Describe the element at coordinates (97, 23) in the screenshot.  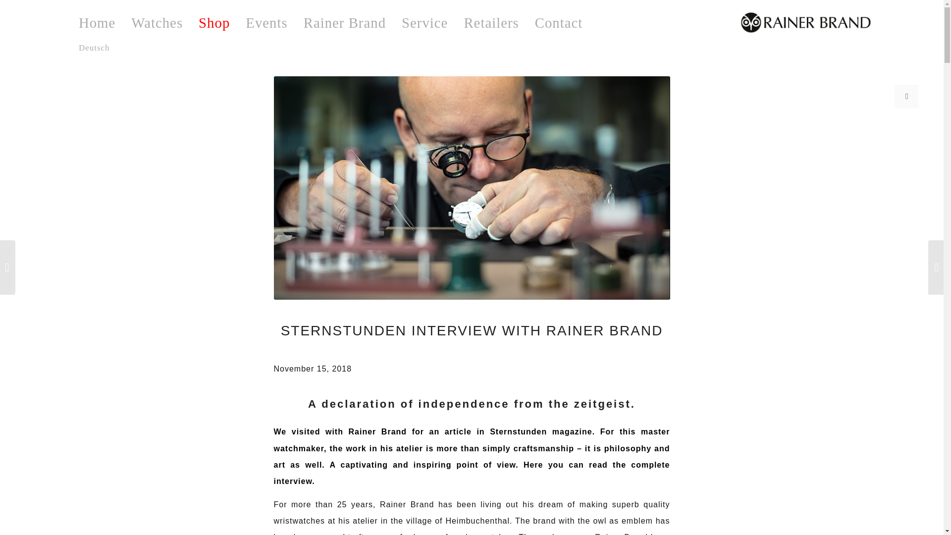
I see `Home` at that location.